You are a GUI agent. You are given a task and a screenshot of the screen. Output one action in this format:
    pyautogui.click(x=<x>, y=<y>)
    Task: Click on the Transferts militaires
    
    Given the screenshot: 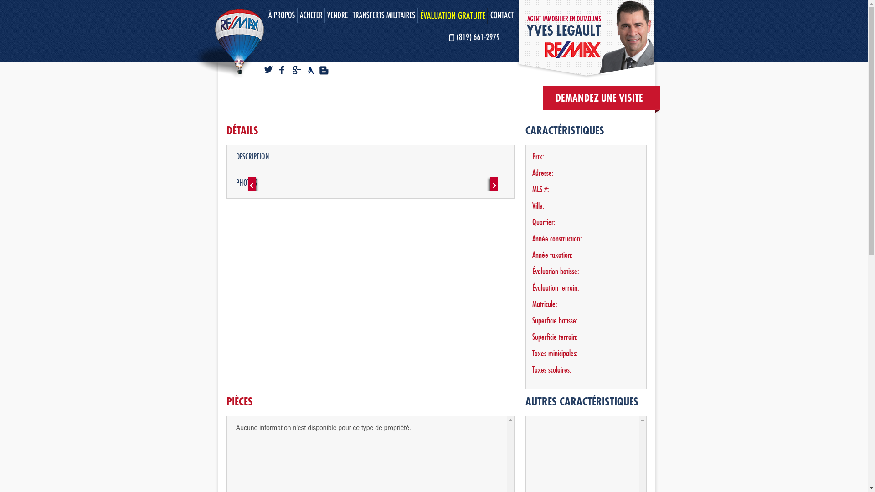 What is the action you would take?
    pyautogui.click(x=384, y=15)
    